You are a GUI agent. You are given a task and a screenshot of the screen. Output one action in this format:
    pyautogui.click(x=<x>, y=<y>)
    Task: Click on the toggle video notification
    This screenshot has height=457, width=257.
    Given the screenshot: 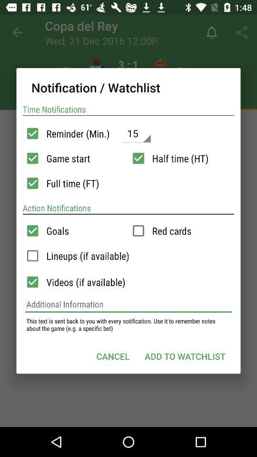 What is the action you would take?
    pyautogui.click(x=32, y=282)
    